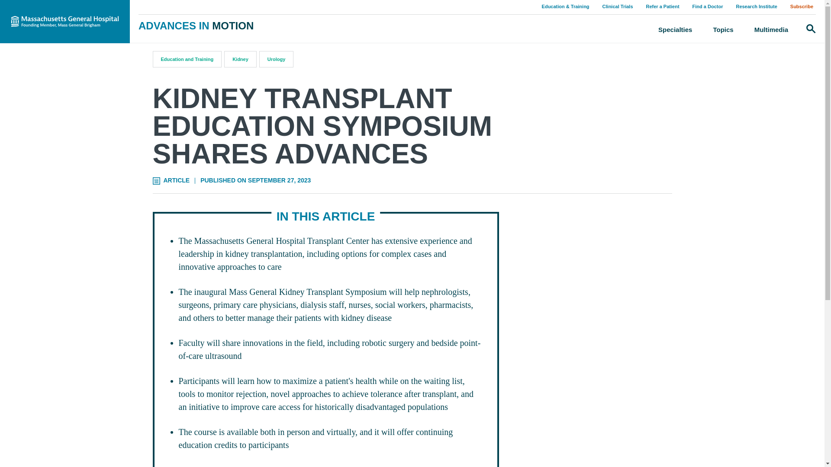 The height and width of the screenshot is (467, 831). I want to click on ADVANCES IN MOTION, so click(196, 26).